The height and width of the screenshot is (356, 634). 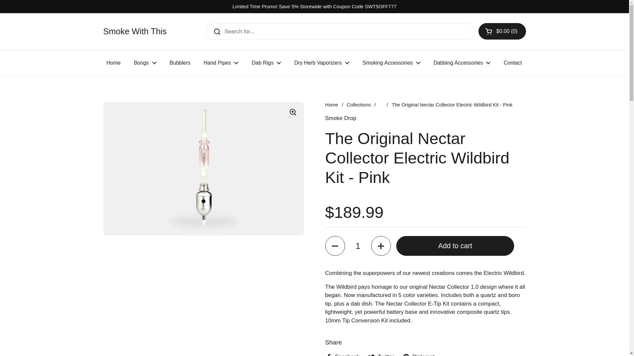 What do you see at coordinates (145, 63) in the screenshot?
I see `Bongs` at bounding box center [145, 63].